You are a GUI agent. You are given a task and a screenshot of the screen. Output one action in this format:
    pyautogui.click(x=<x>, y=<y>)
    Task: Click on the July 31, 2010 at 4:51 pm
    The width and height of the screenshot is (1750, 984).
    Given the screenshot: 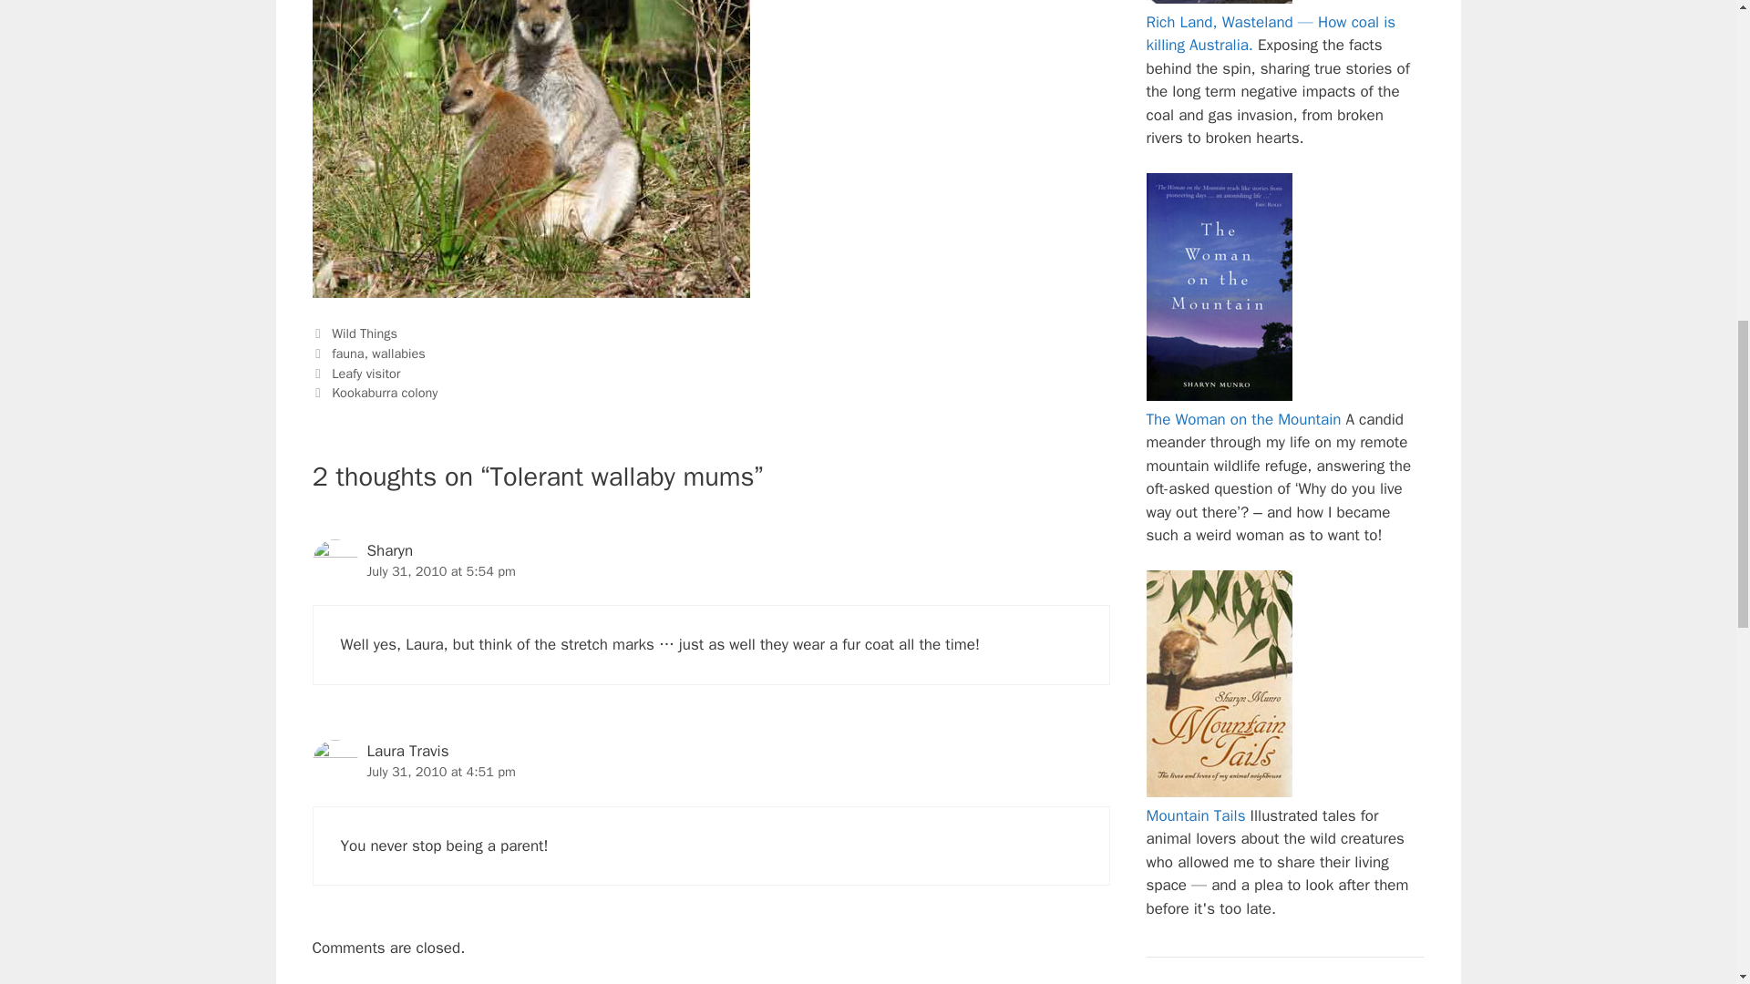 What is the action you would take?
    pyautogui.click(x=439, y=772)
    